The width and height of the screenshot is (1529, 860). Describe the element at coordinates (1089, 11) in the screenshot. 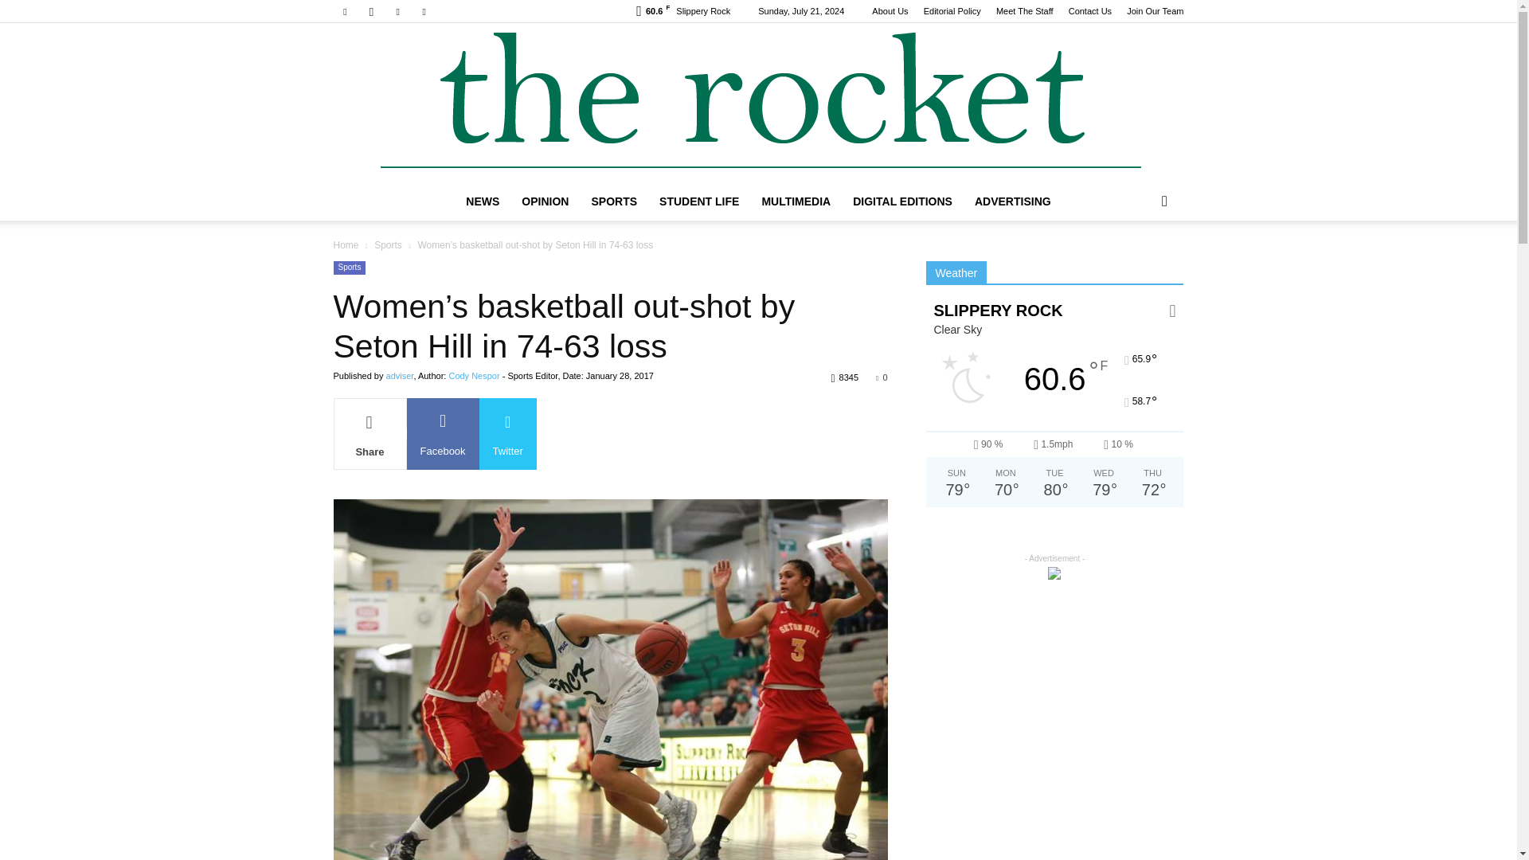

I see `Contact Us` at that location.